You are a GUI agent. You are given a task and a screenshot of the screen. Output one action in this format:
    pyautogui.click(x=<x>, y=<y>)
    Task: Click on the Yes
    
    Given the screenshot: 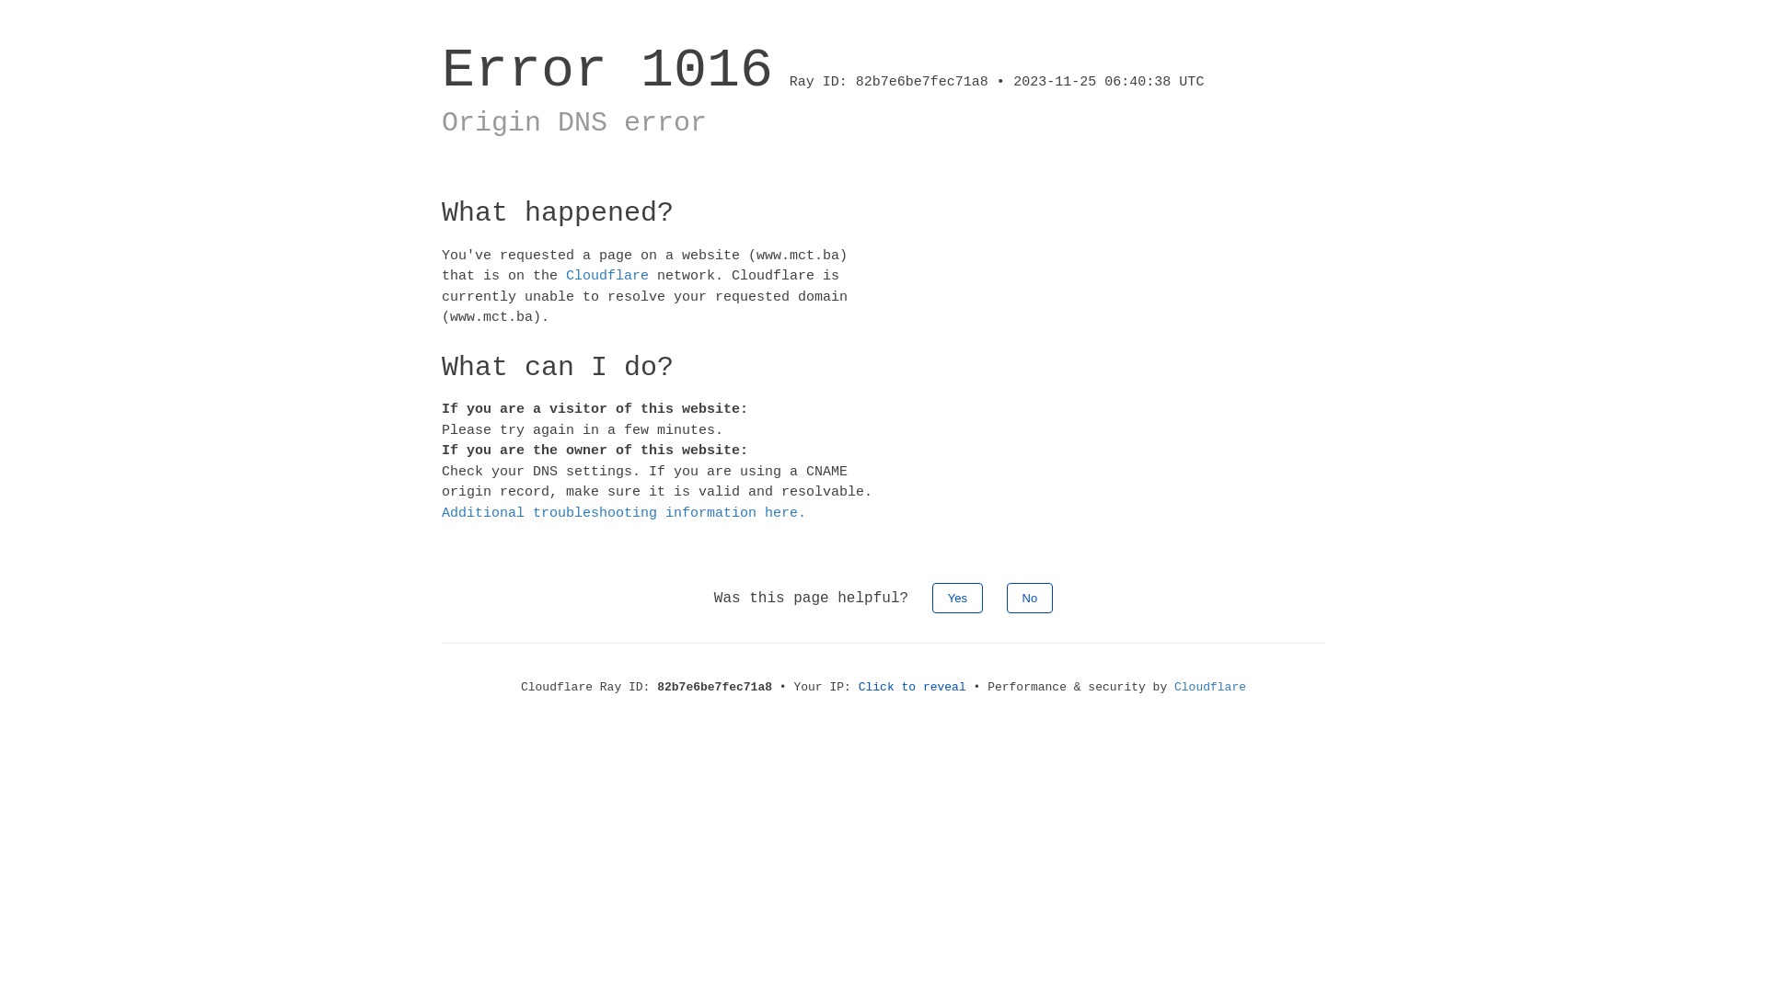 What is the action you would take?
    pyautogui.click(x=957, y=598)
    